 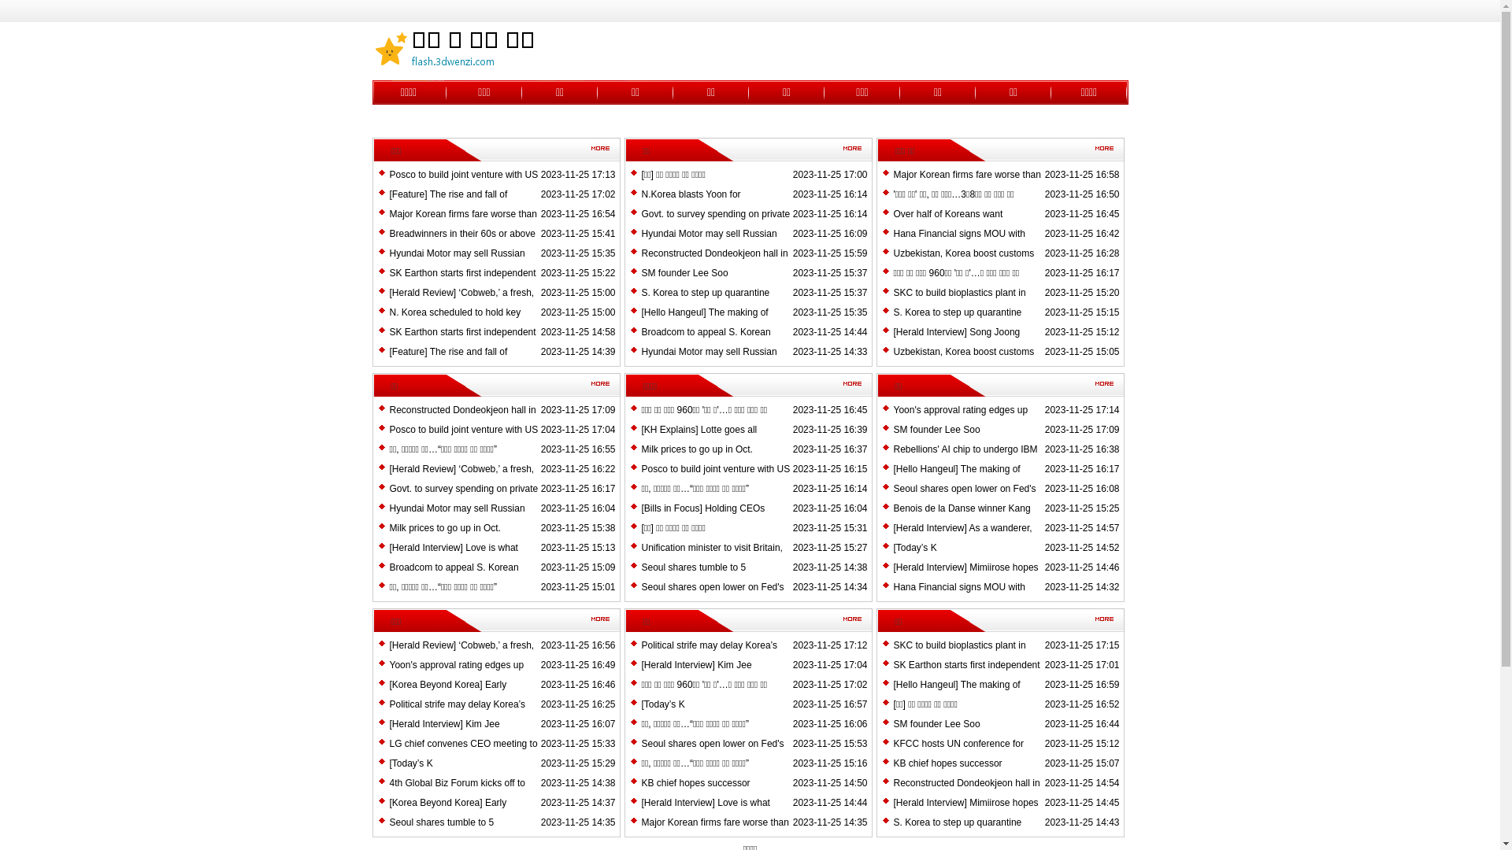 What do you see at coordinates (447, 204) in the screenshot?
I see `[Feature] The rise and fall of terrestrial TV dramas` at bounding box center [447, 204].